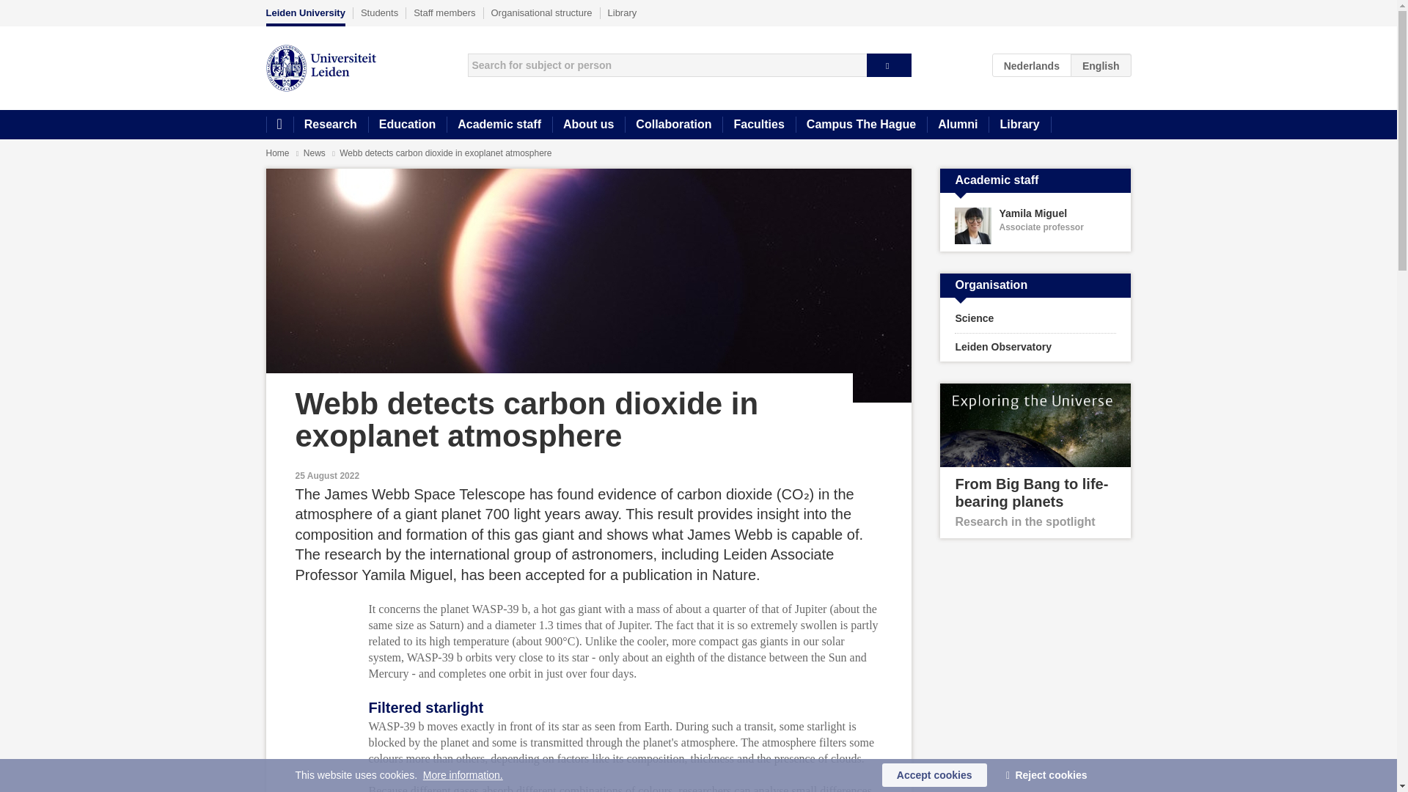  I want to click on Alumni, so click(1035, 226).